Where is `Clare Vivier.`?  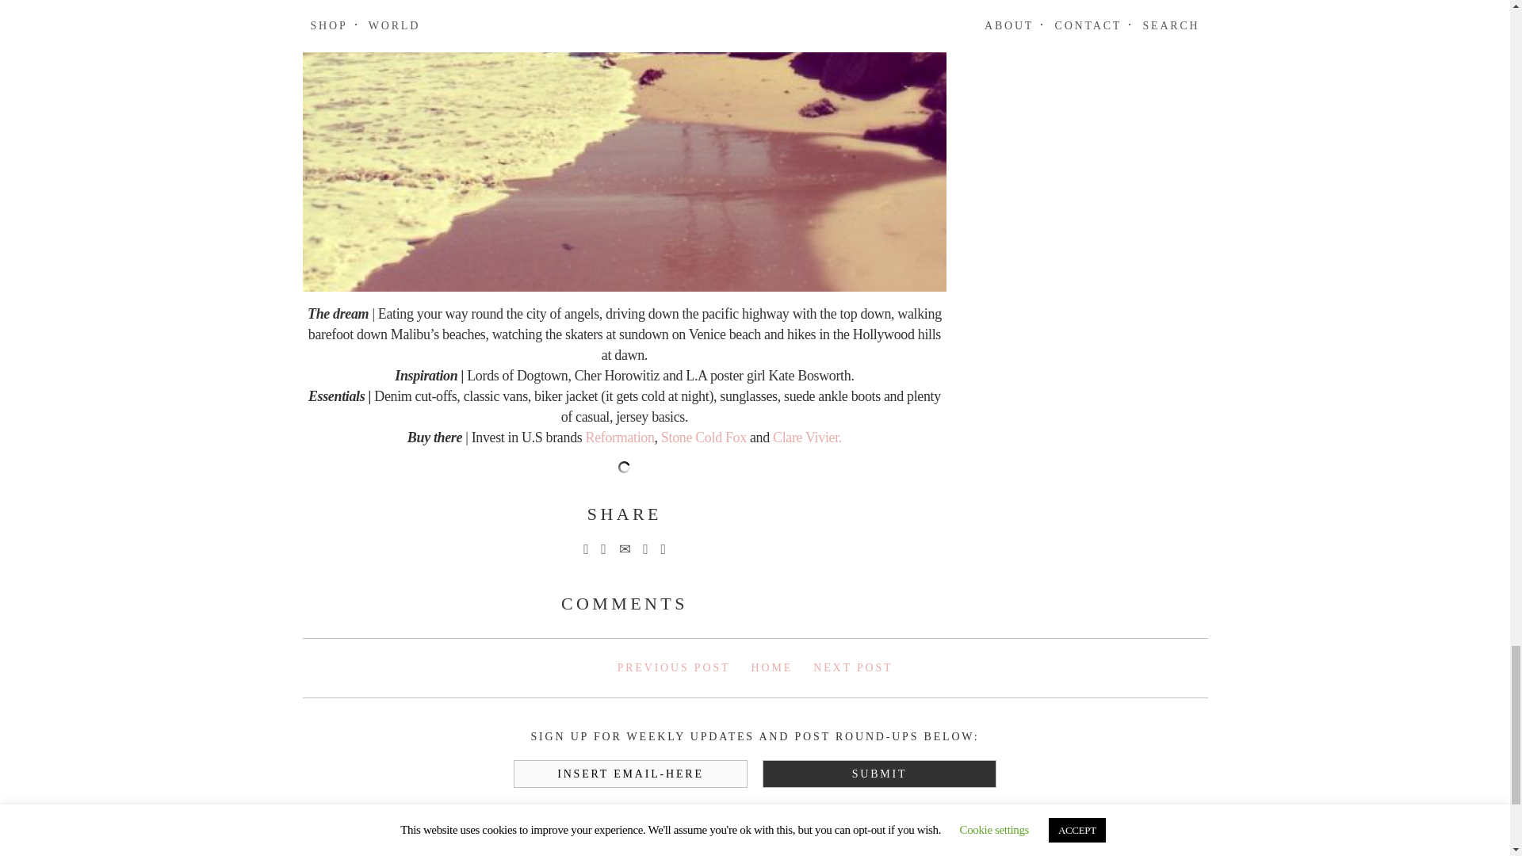 Clare Vivier. is located at coordinates (807, 438).